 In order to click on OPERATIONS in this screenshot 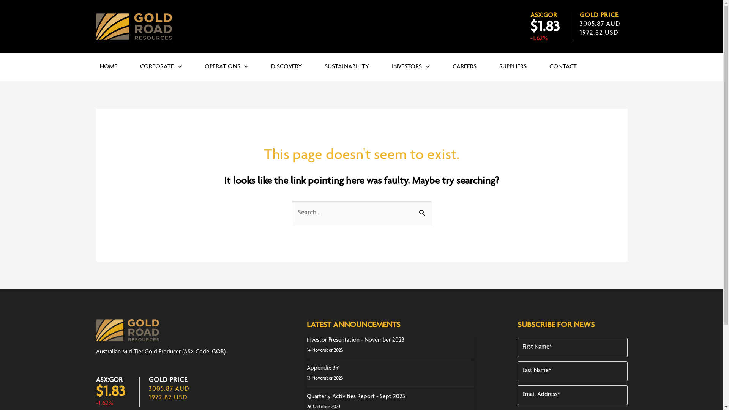, I will do `click(226, 67)`.